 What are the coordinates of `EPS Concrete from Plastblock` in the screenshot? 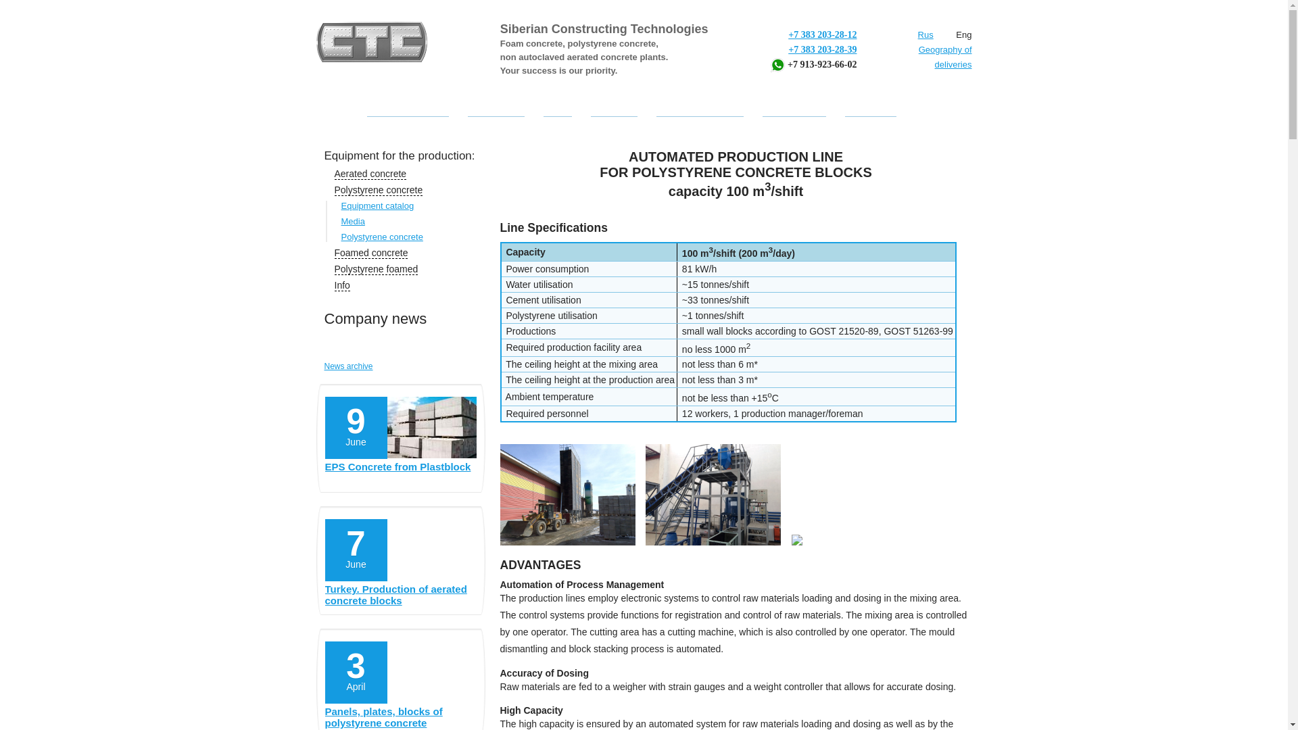 It's located at (400, 474).